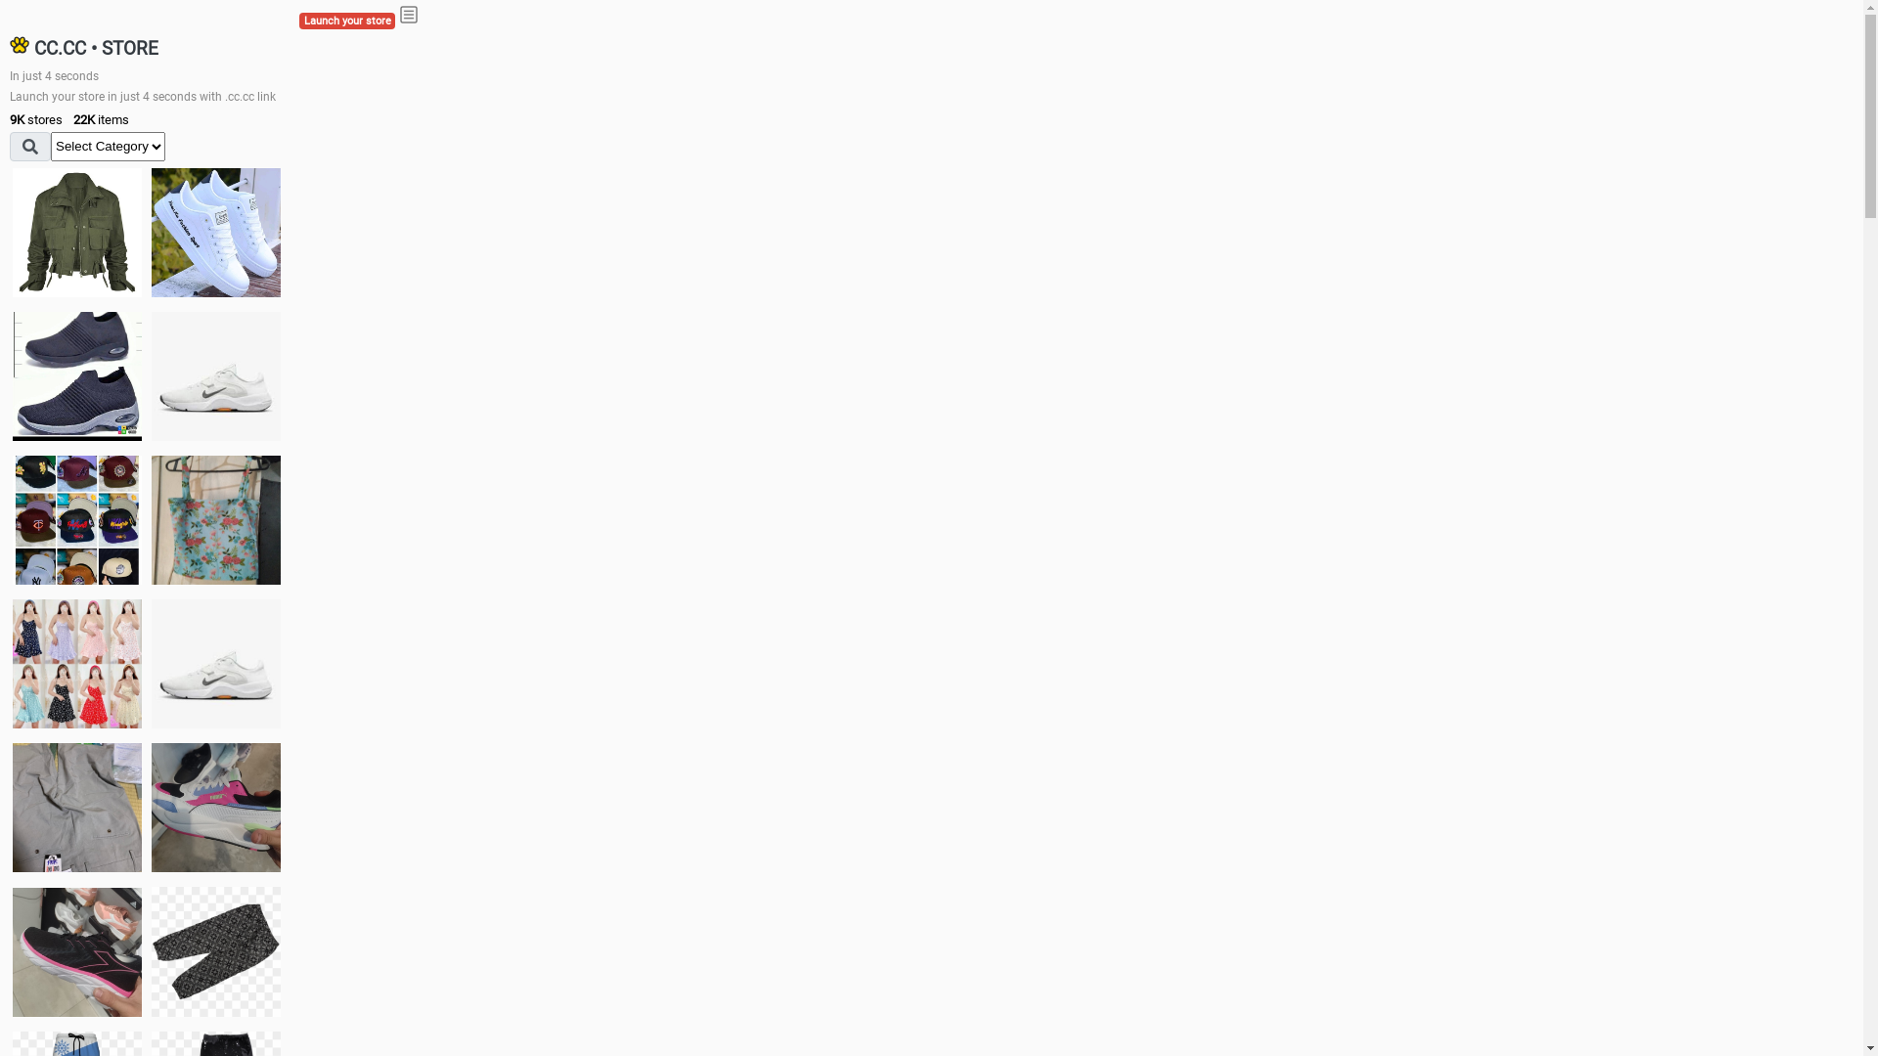 The image size is (1878, 1056). What do you see at coordinates (216, 376) in the screenshot?
I see `Shoes for boys` at bounding box center [216, 376].